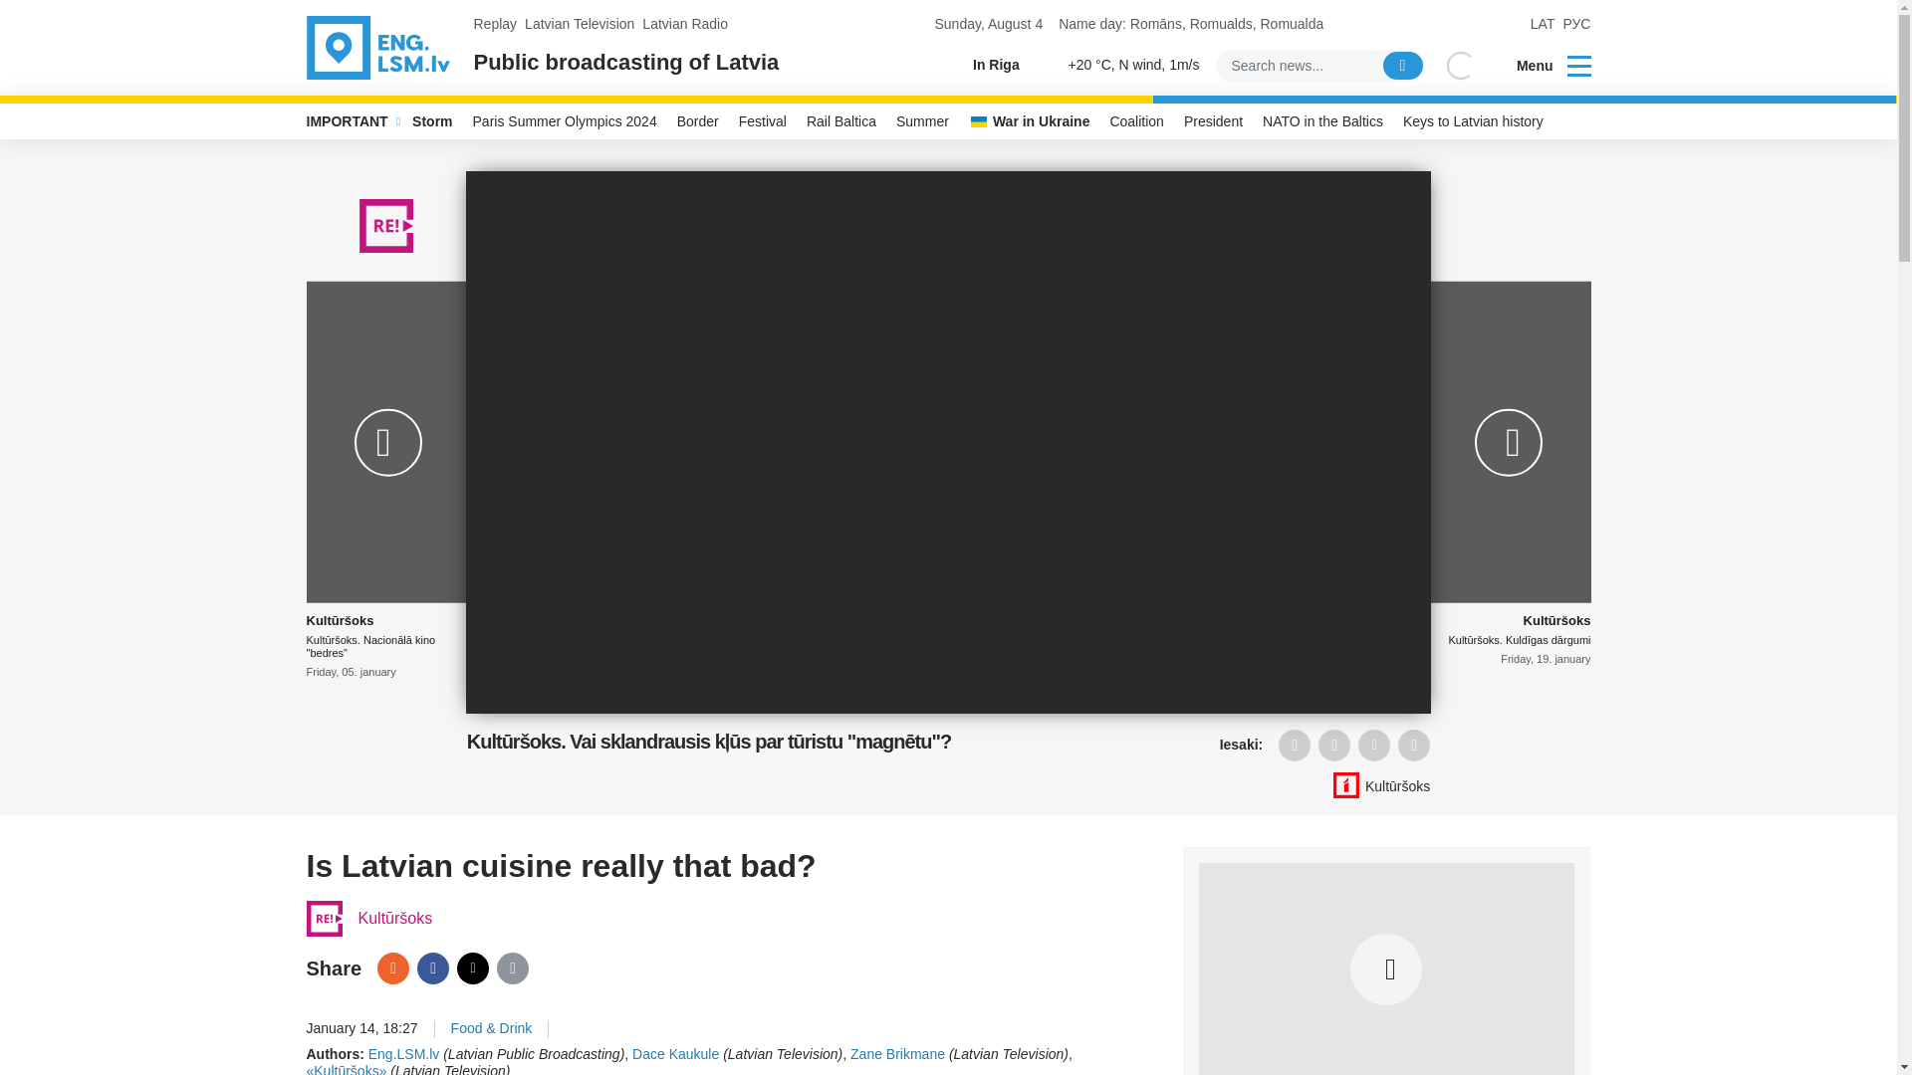 This screenshot has width=1912, height=1075. Describe the element at coordinates (1473, 121) in the screenshot. I see `Keys to Latvian history` at that location.